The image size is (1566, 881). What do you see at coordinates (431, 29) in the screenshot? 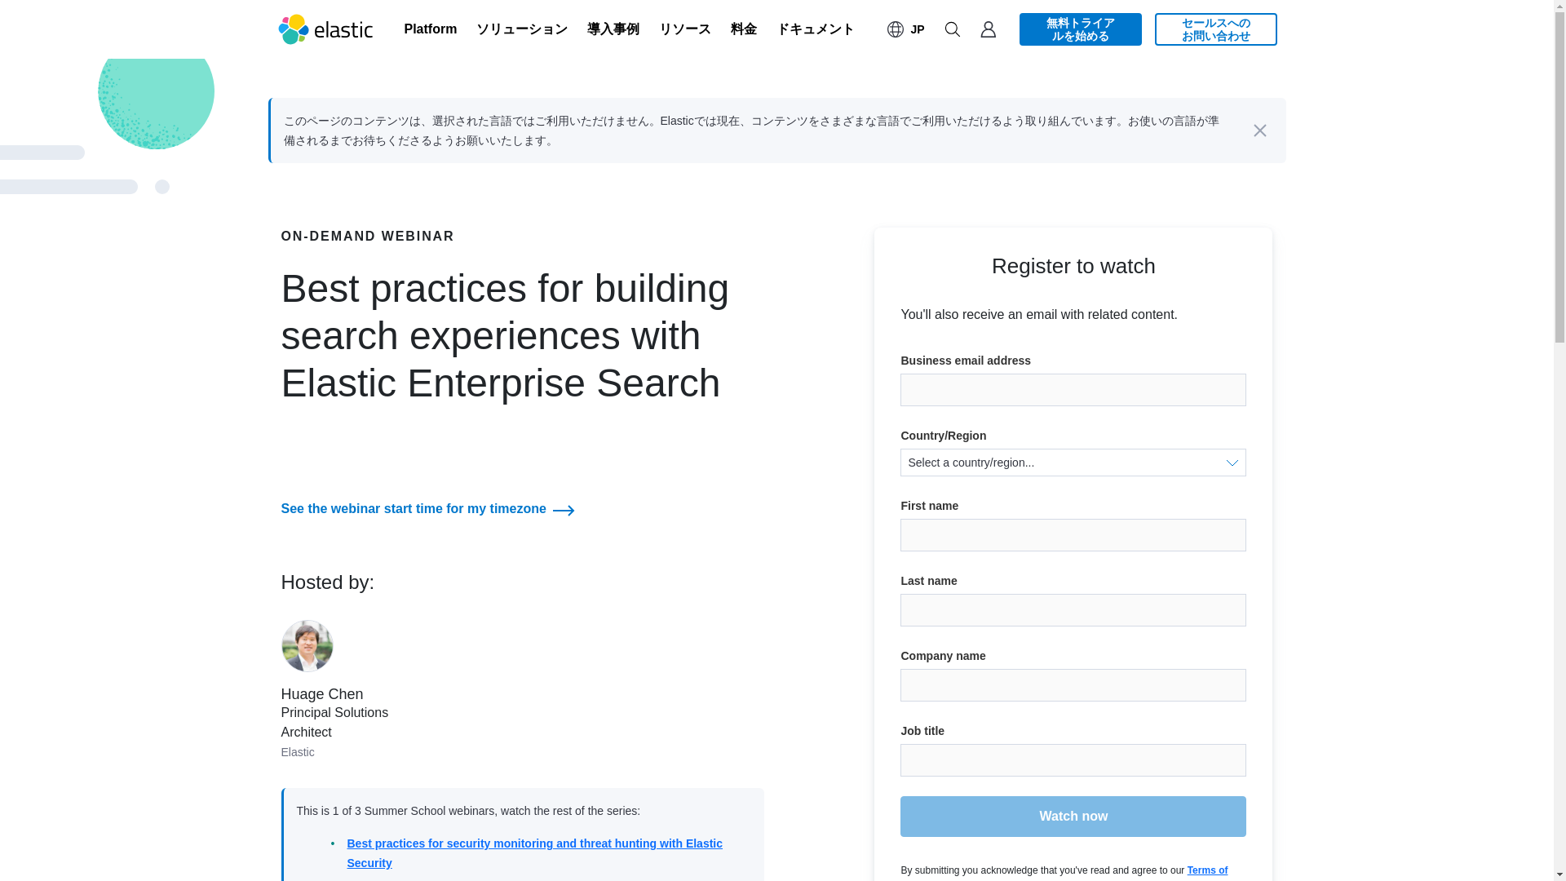
I see `Platform` at bounding box center [431, 29].